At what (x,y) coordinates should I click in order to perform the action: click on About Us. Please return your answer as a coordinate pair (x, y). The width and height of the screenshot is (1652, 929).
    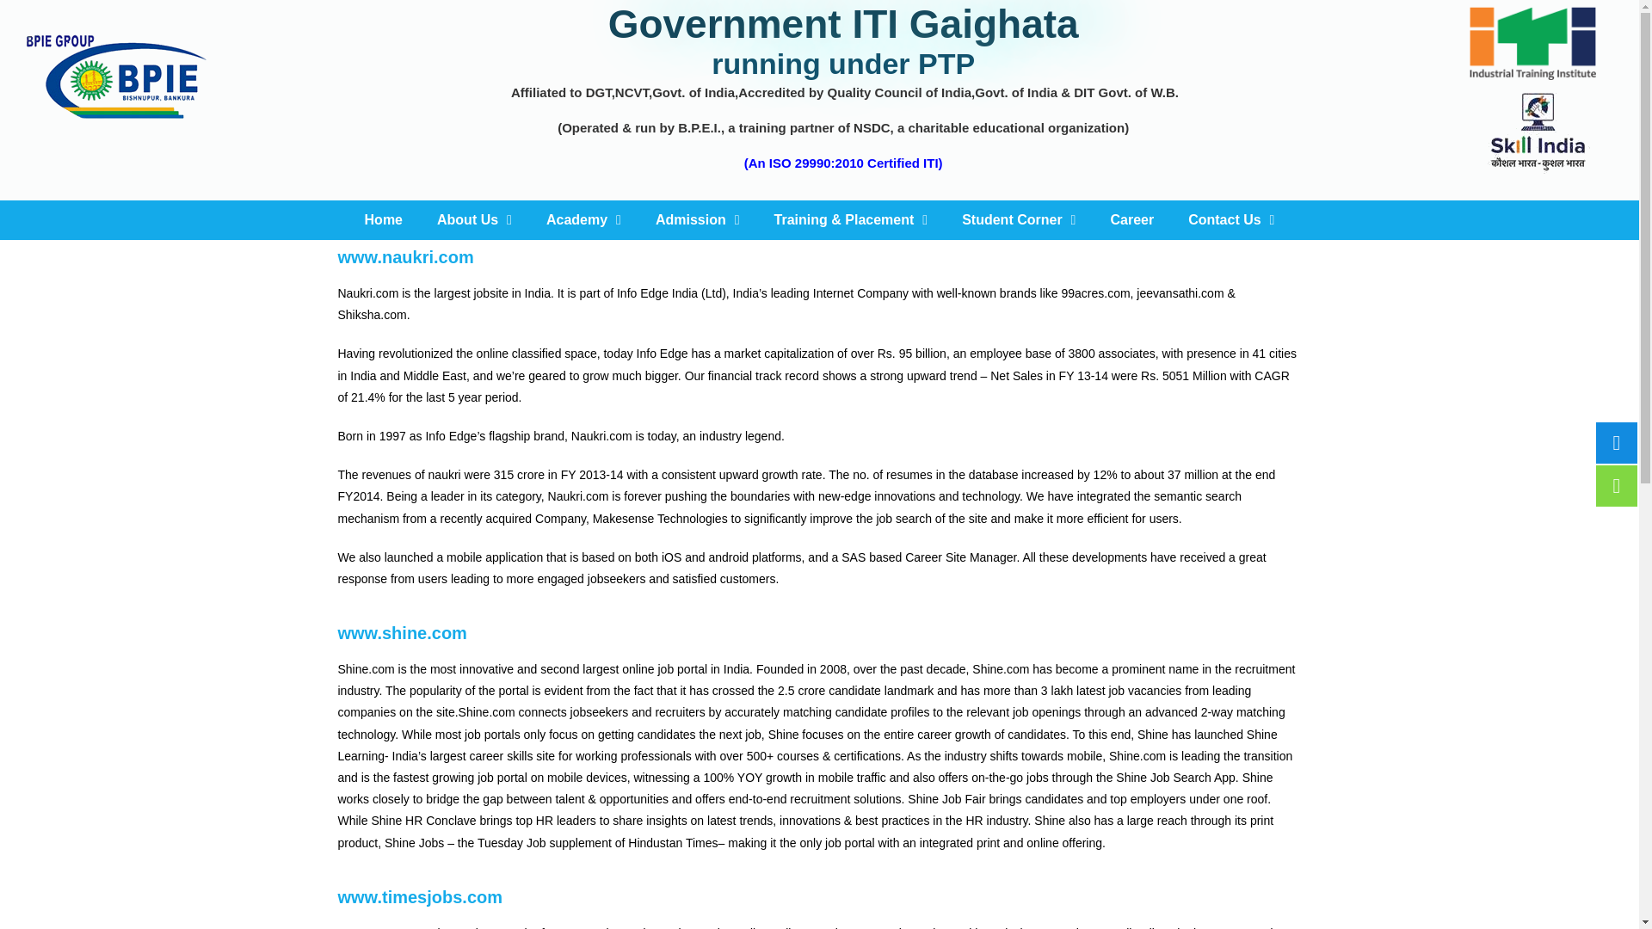
    Looking at the image, I should click on (473, 220).